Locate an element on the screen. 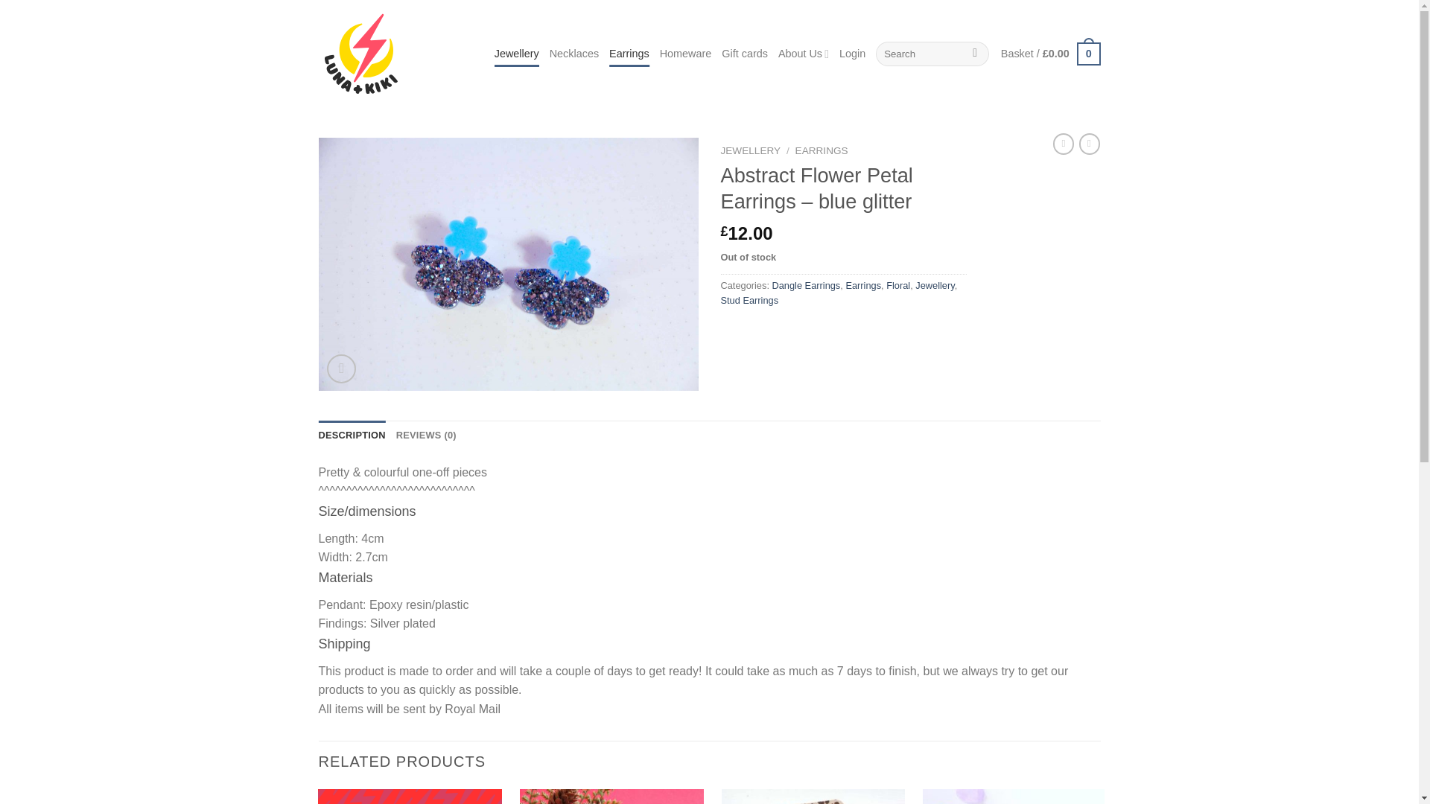  EARRINGS is located at coordinates (821, 150).